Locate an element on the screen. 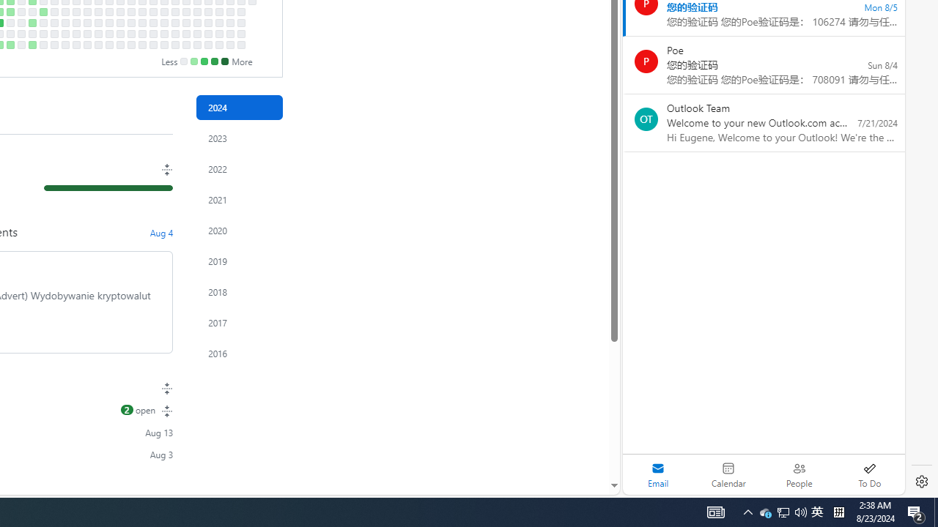  Contribution activity in 2021 is located at coordinates (239, 200).